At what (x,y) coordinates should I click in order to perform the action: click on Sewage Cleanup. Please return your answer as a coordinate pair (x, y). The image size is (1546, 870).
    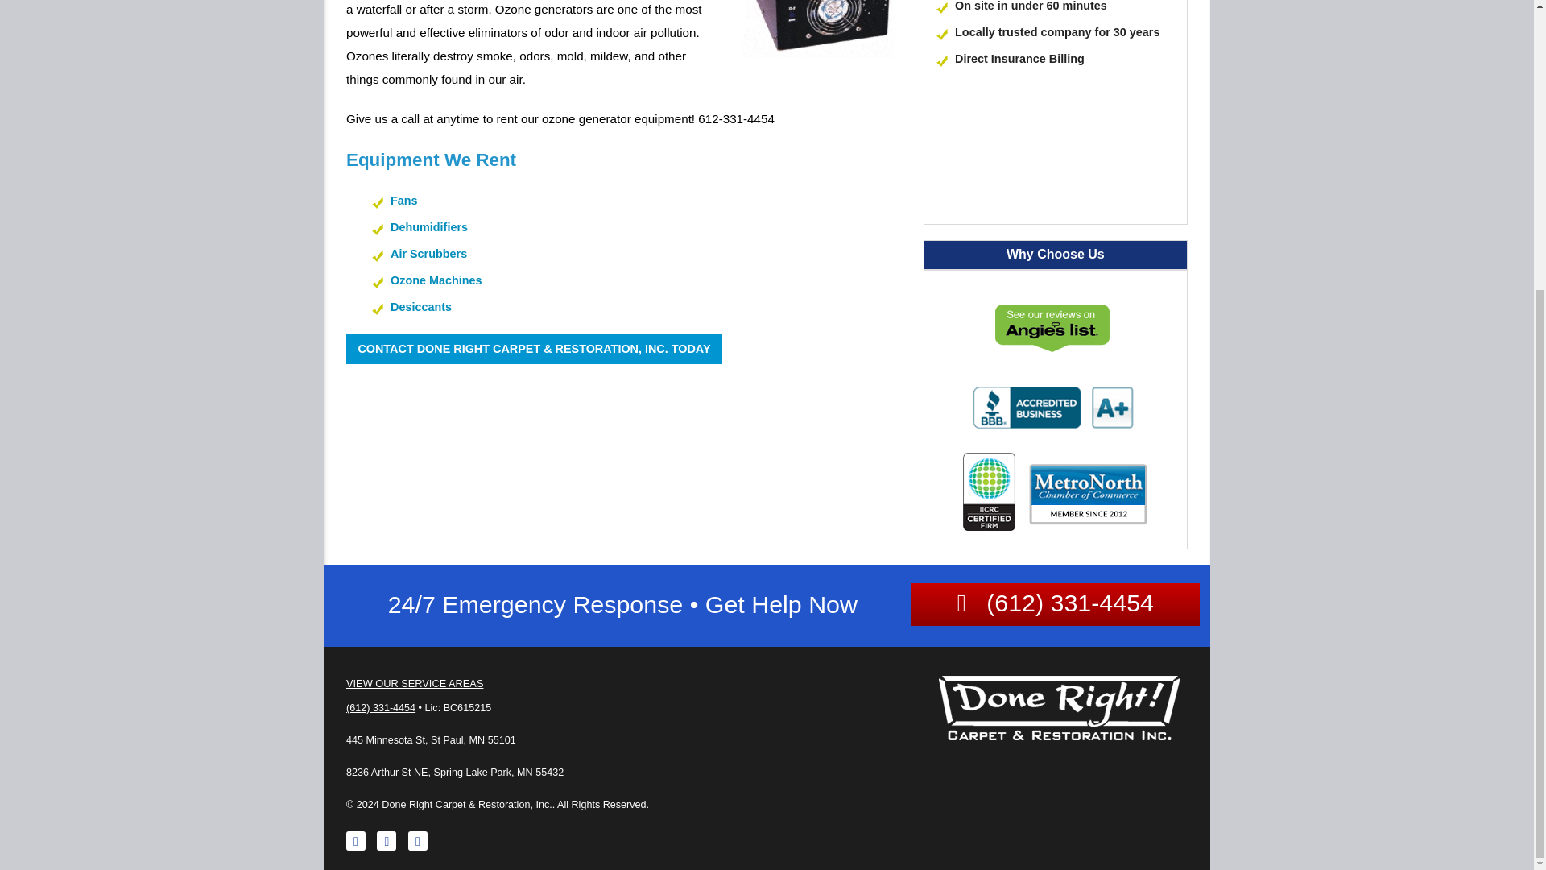
    Looking at the image, I should click on (498, 76).